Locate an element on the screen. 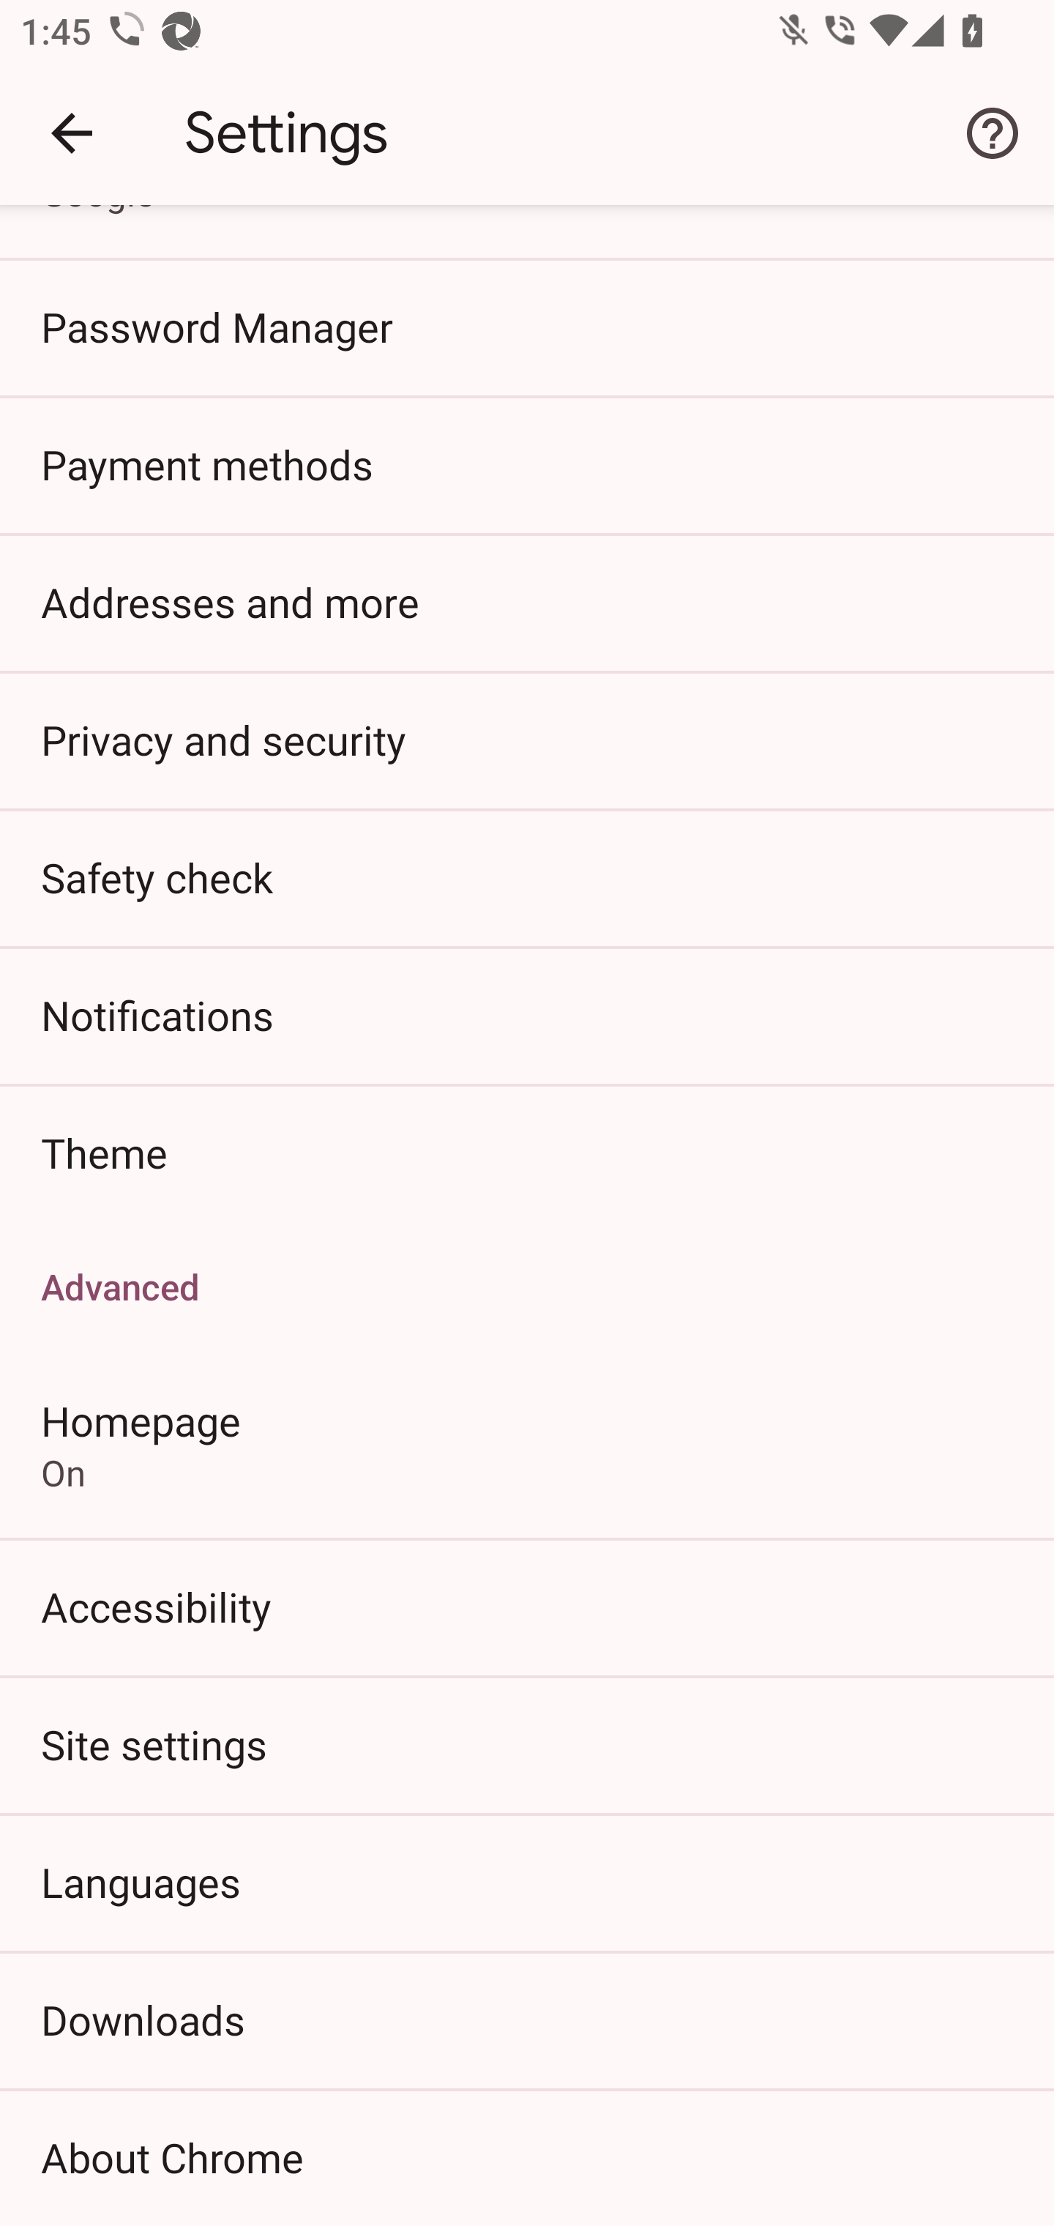 The width and height of the screenshot is (1054, 2226). Navigate up is located at coordinates (72, 133).